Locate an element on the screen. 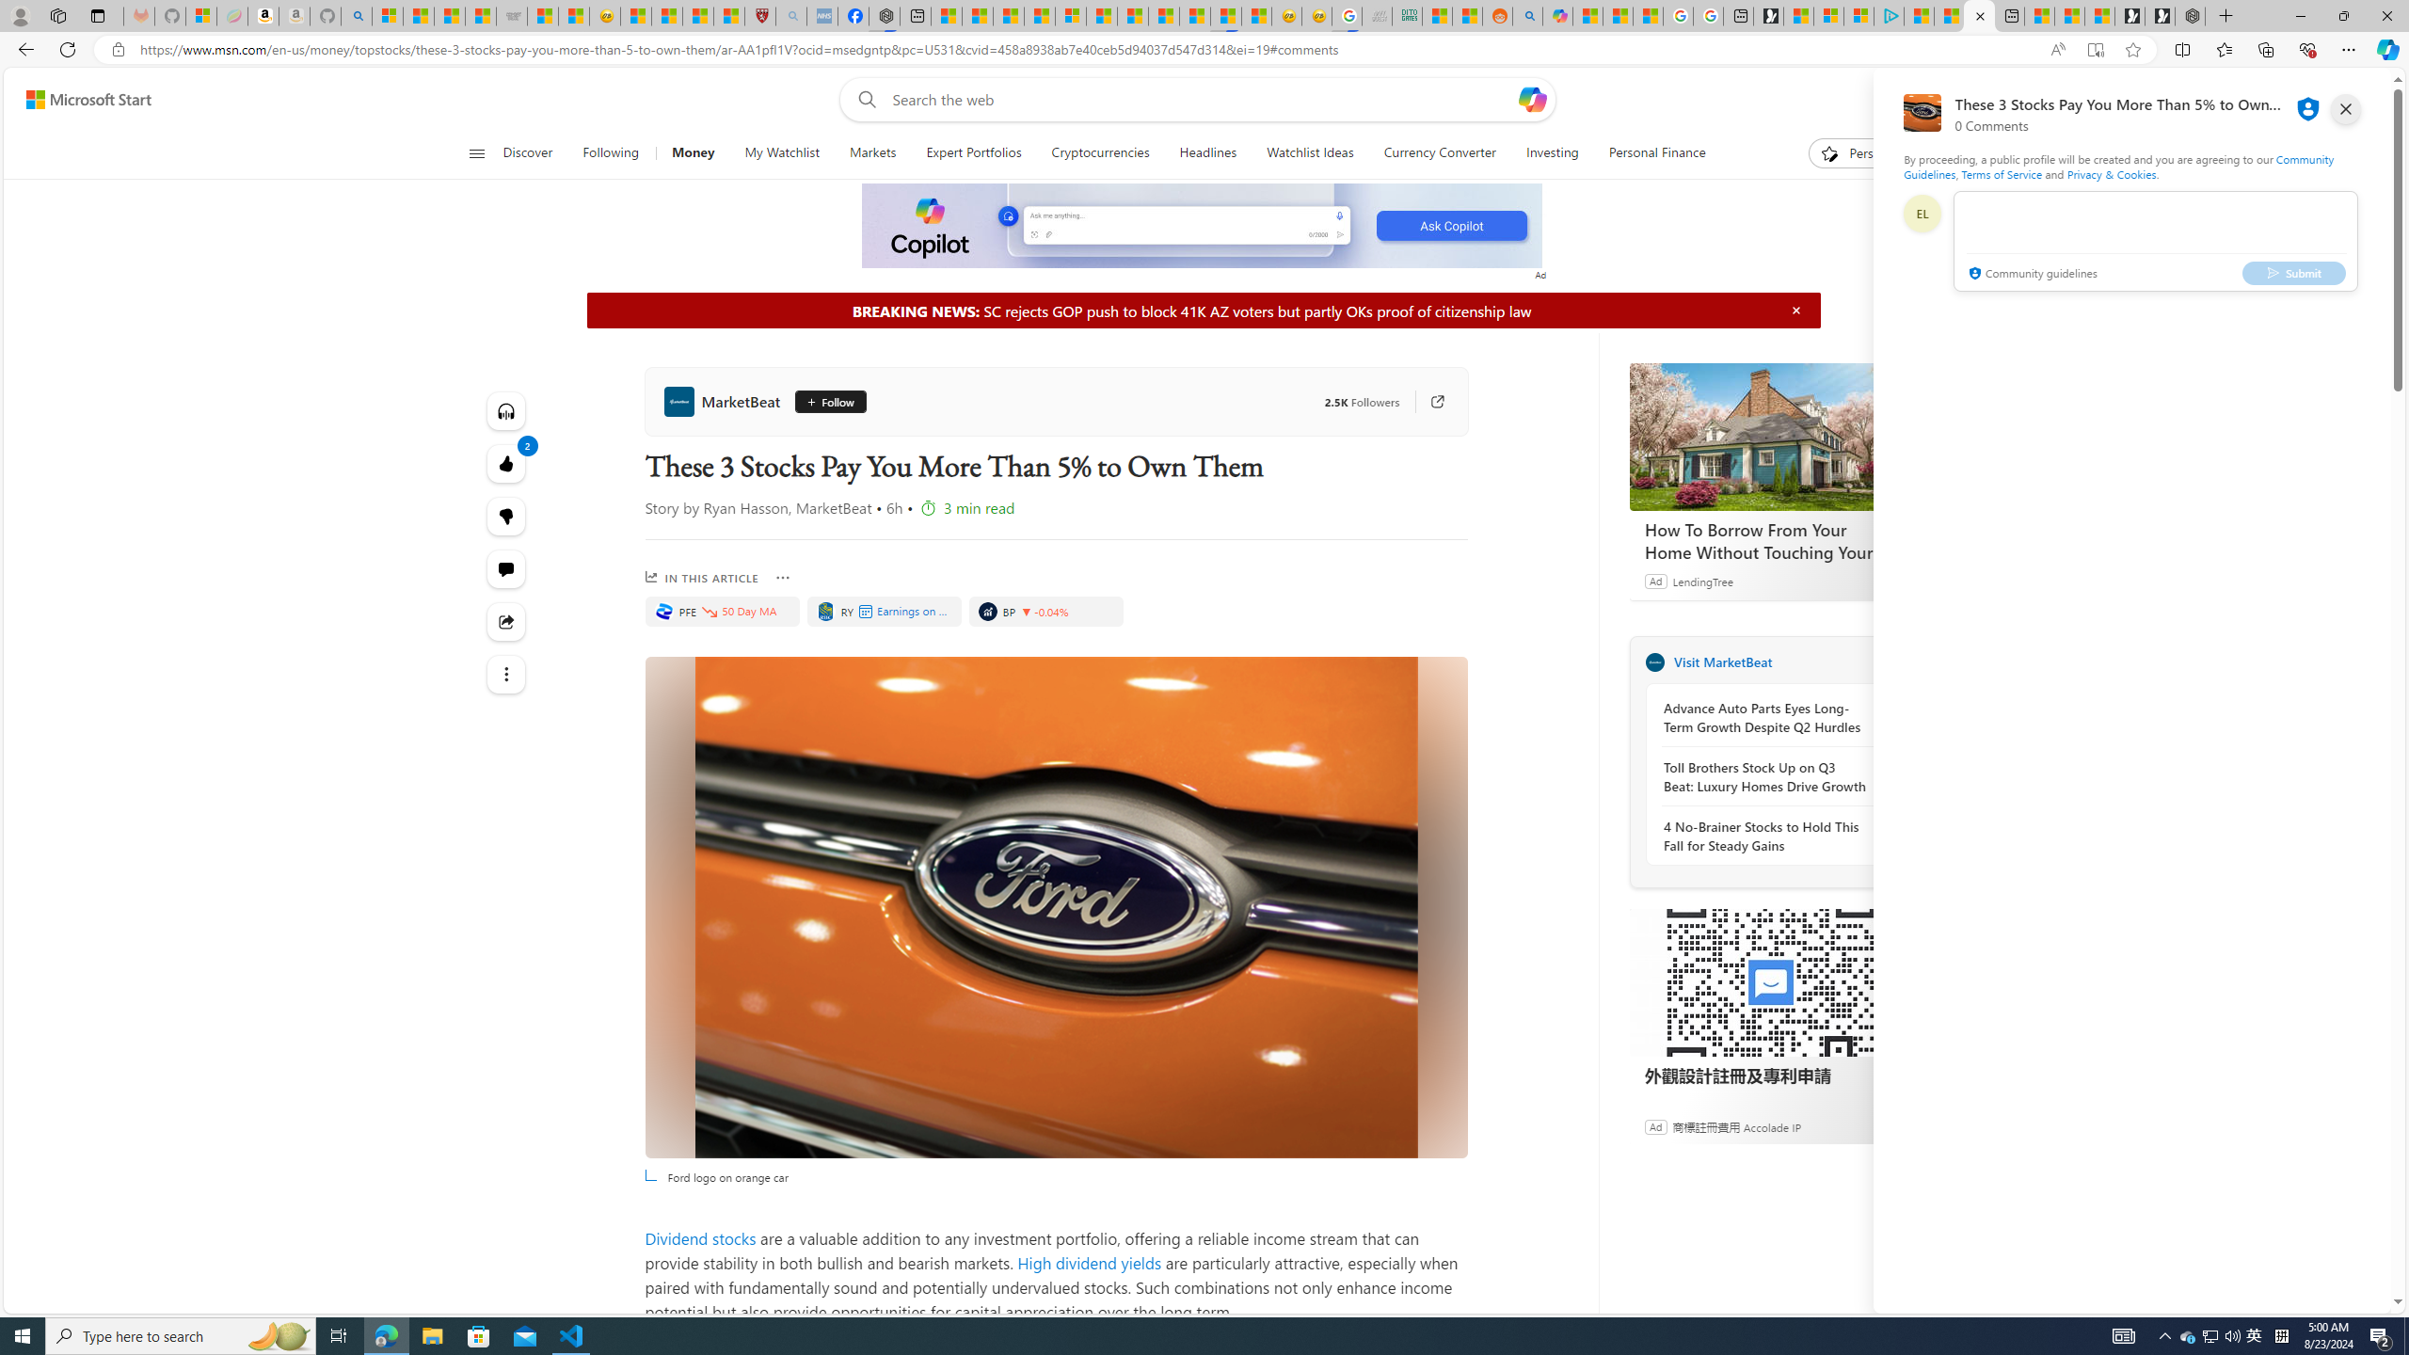  Class: at-item is located at coordinates (506, 674).